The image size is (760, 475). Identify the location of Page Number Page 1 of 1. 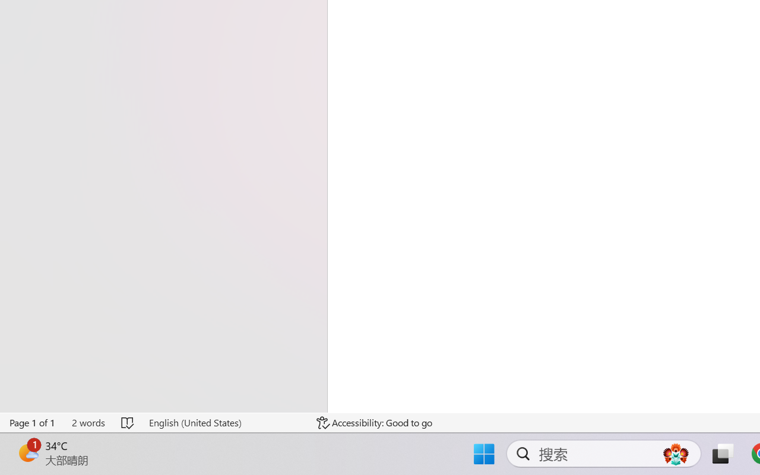
(33, 423).